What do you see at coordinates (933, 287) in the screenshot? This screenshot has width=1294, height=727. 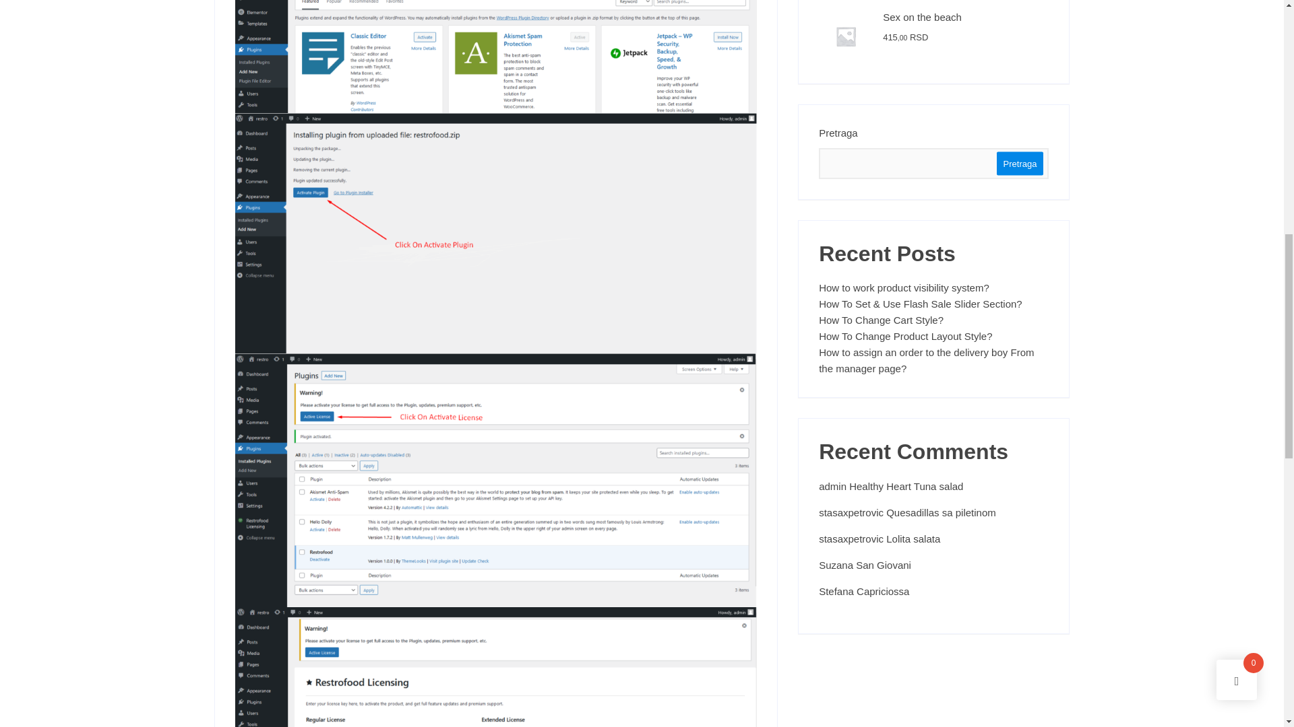 I see `How to work product visibility system?` at bounding box center [933, 287].